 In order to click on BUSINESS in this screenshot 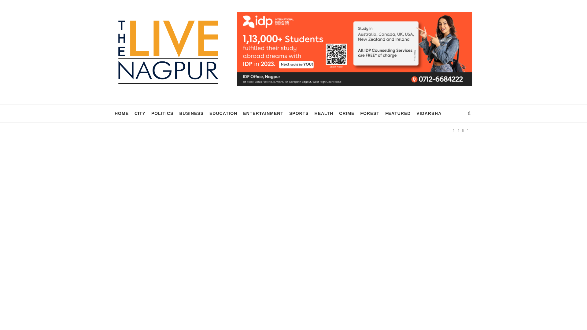, I will do `click(191, 113)`.